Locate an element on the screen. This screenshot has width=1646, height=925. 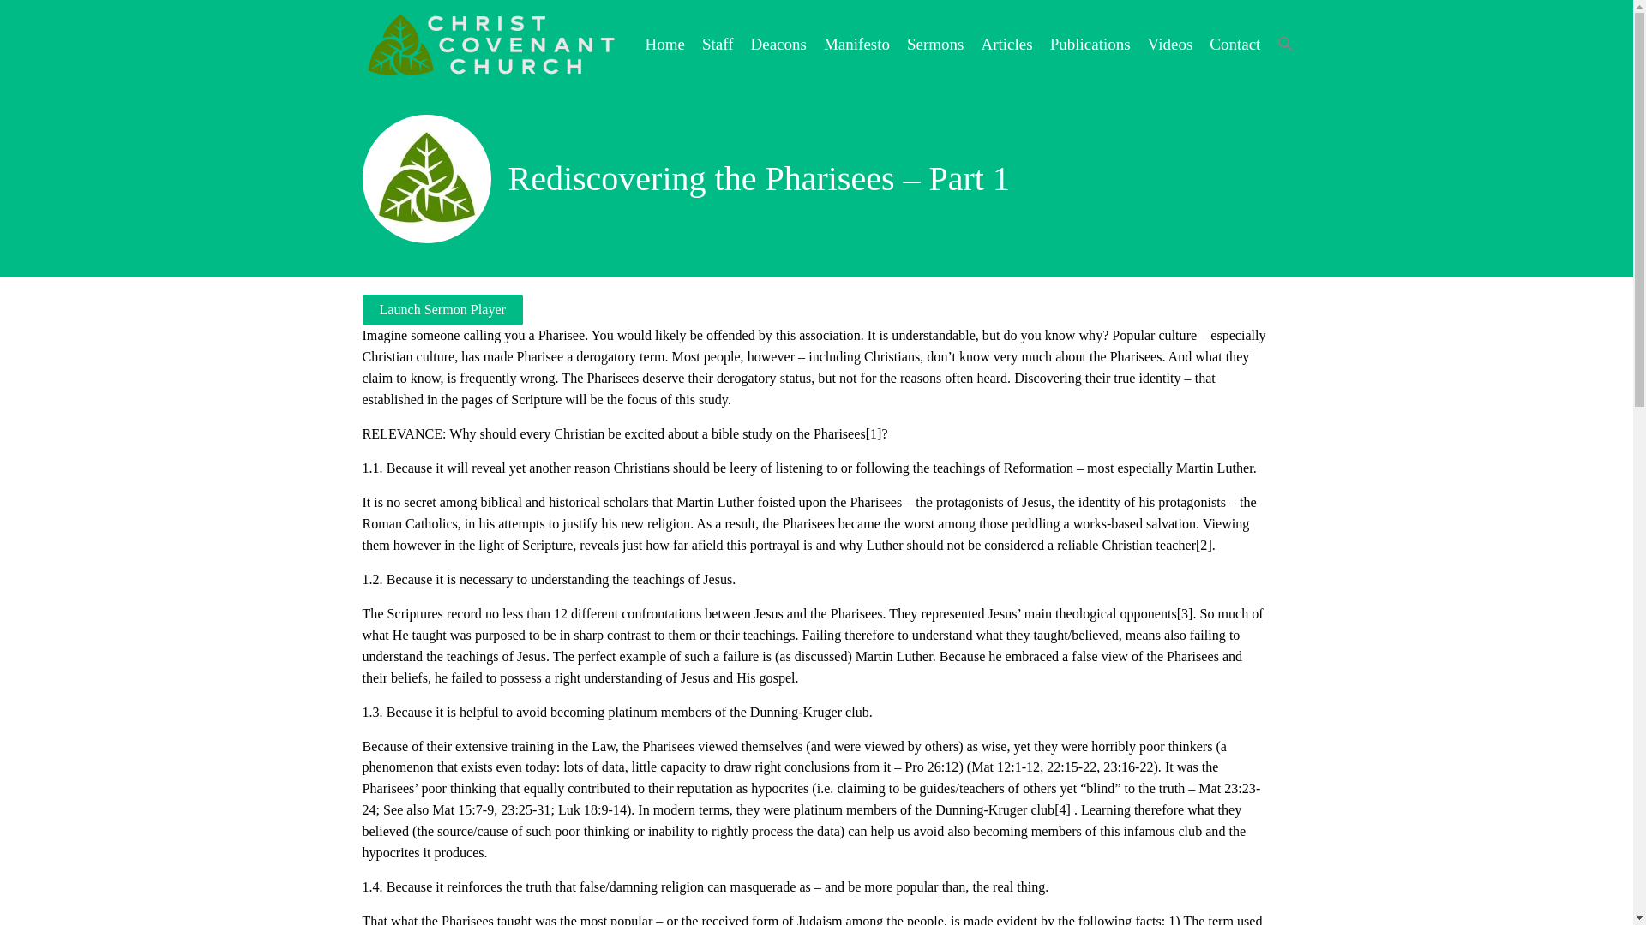
Christ Covenant Church is located at coordinates (490, 44).